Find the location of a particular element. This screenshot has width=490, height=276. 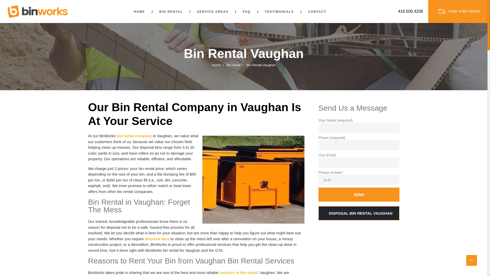

services in bin rental is located at coordinates (238, 273).